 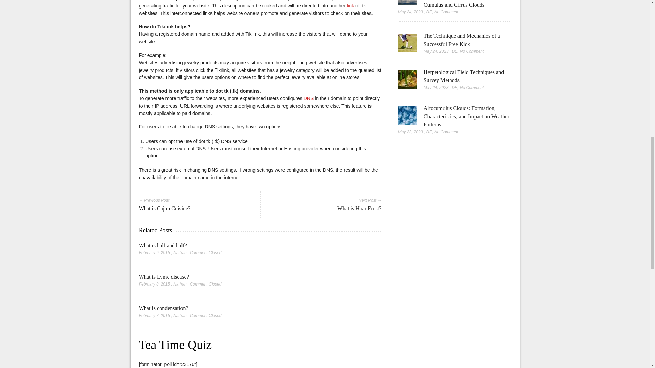 I want to click on What is Lyme disease?, so click(x=164, y=277).